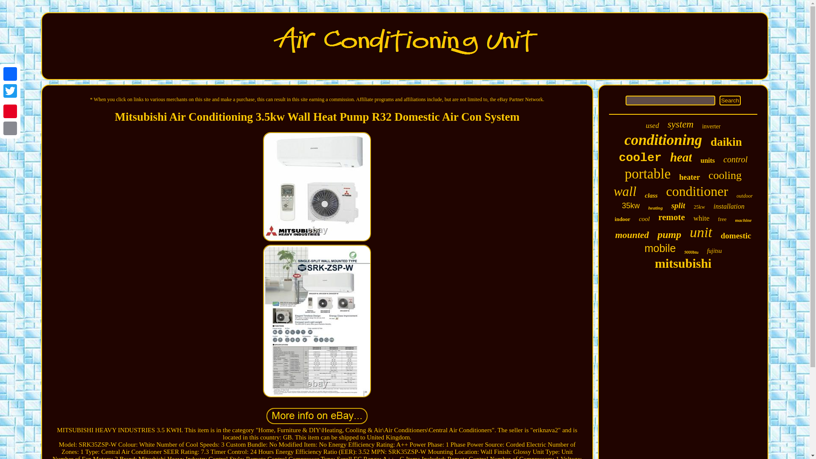 The image size is (816, 459). What do you see at coordinates (10, 111) in the screenshot?
I see `Pinterest` at bounding box center [10, 111].